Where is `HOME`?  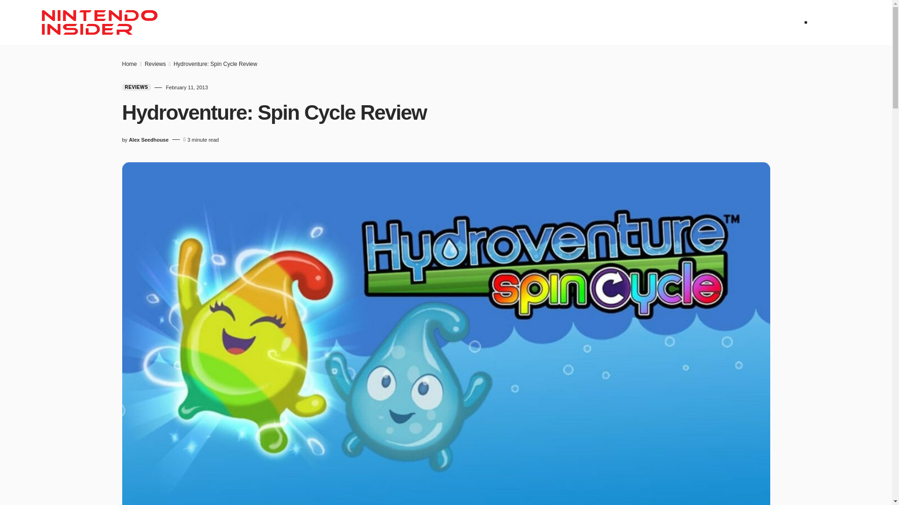
HOME is located at coordinates (220, 22).